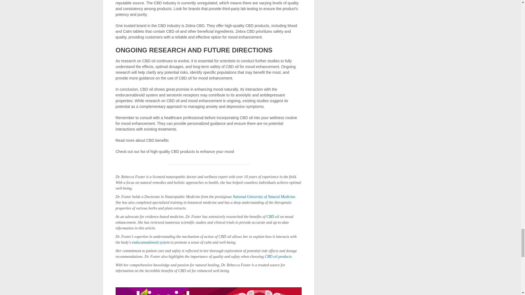 This screenshot has height=295, width=525. I want to click on CBD oil products, so click(278, 257).